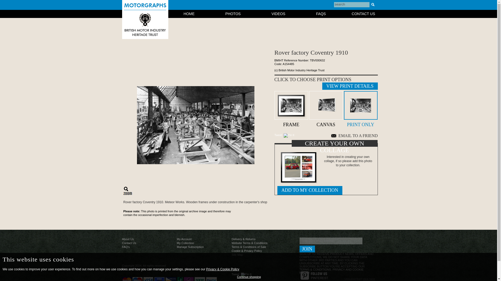 This screenshot has height=281, width=501. Describe the element at coordinates (352, 5) in the screenshot. I see `search` at that location.